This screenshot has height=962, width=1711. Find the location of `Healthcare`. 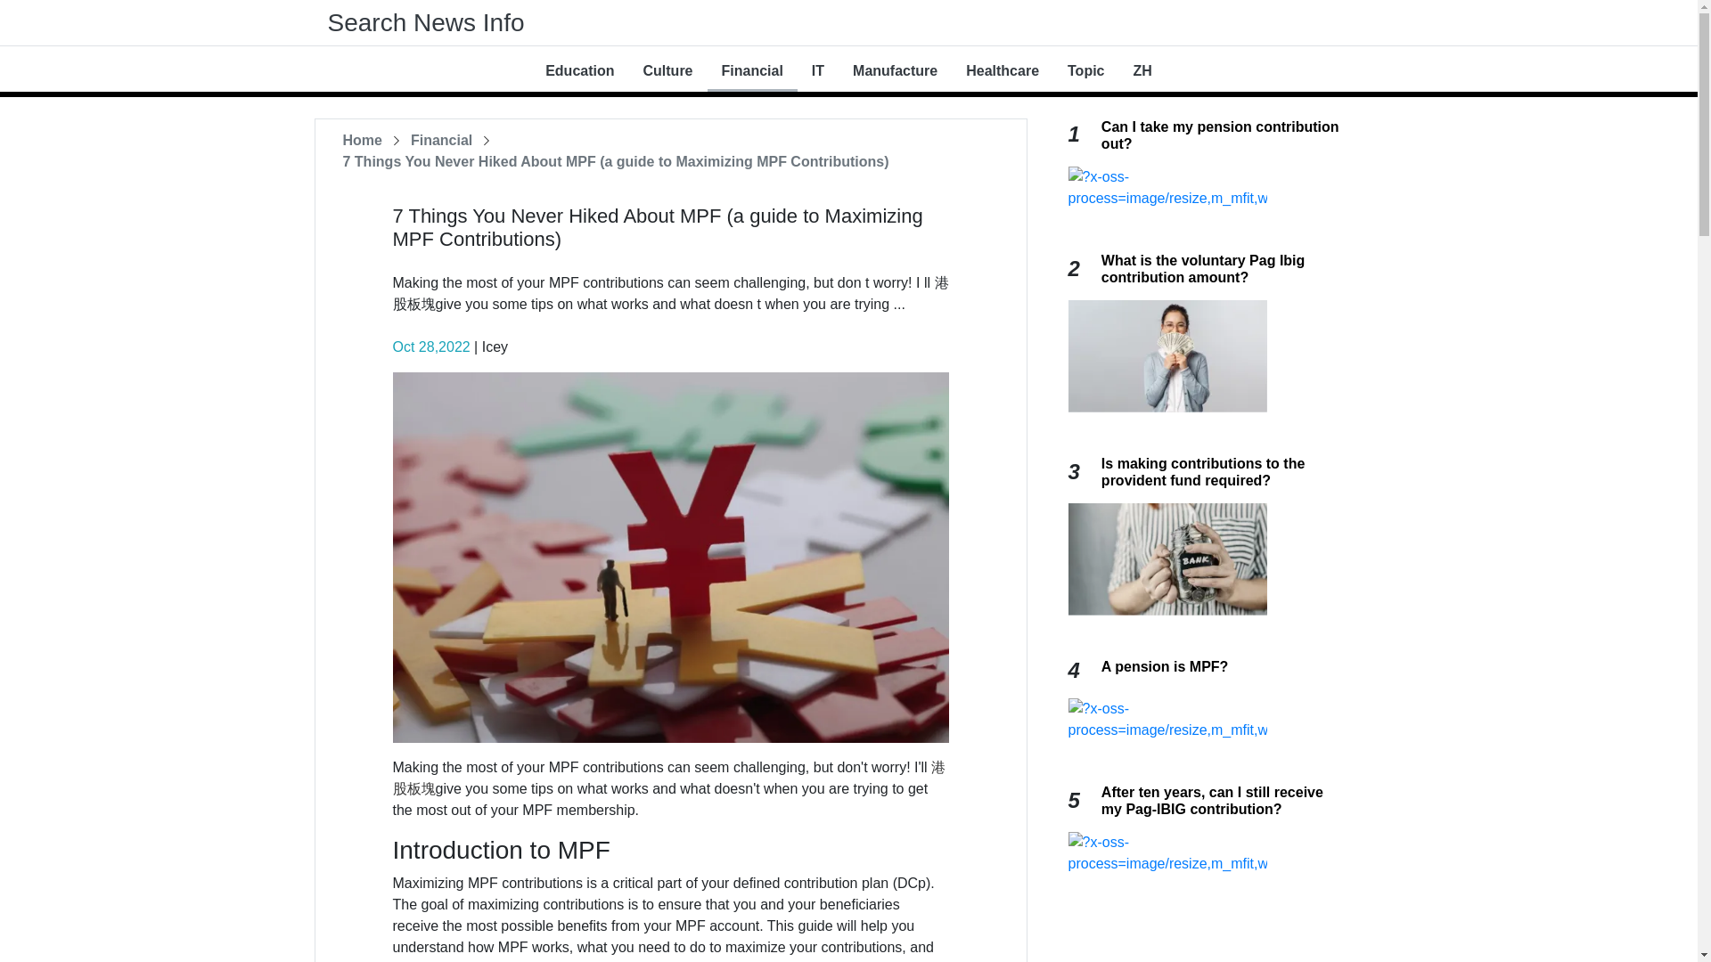

Healthcare is located at coordinates (1002, 71).